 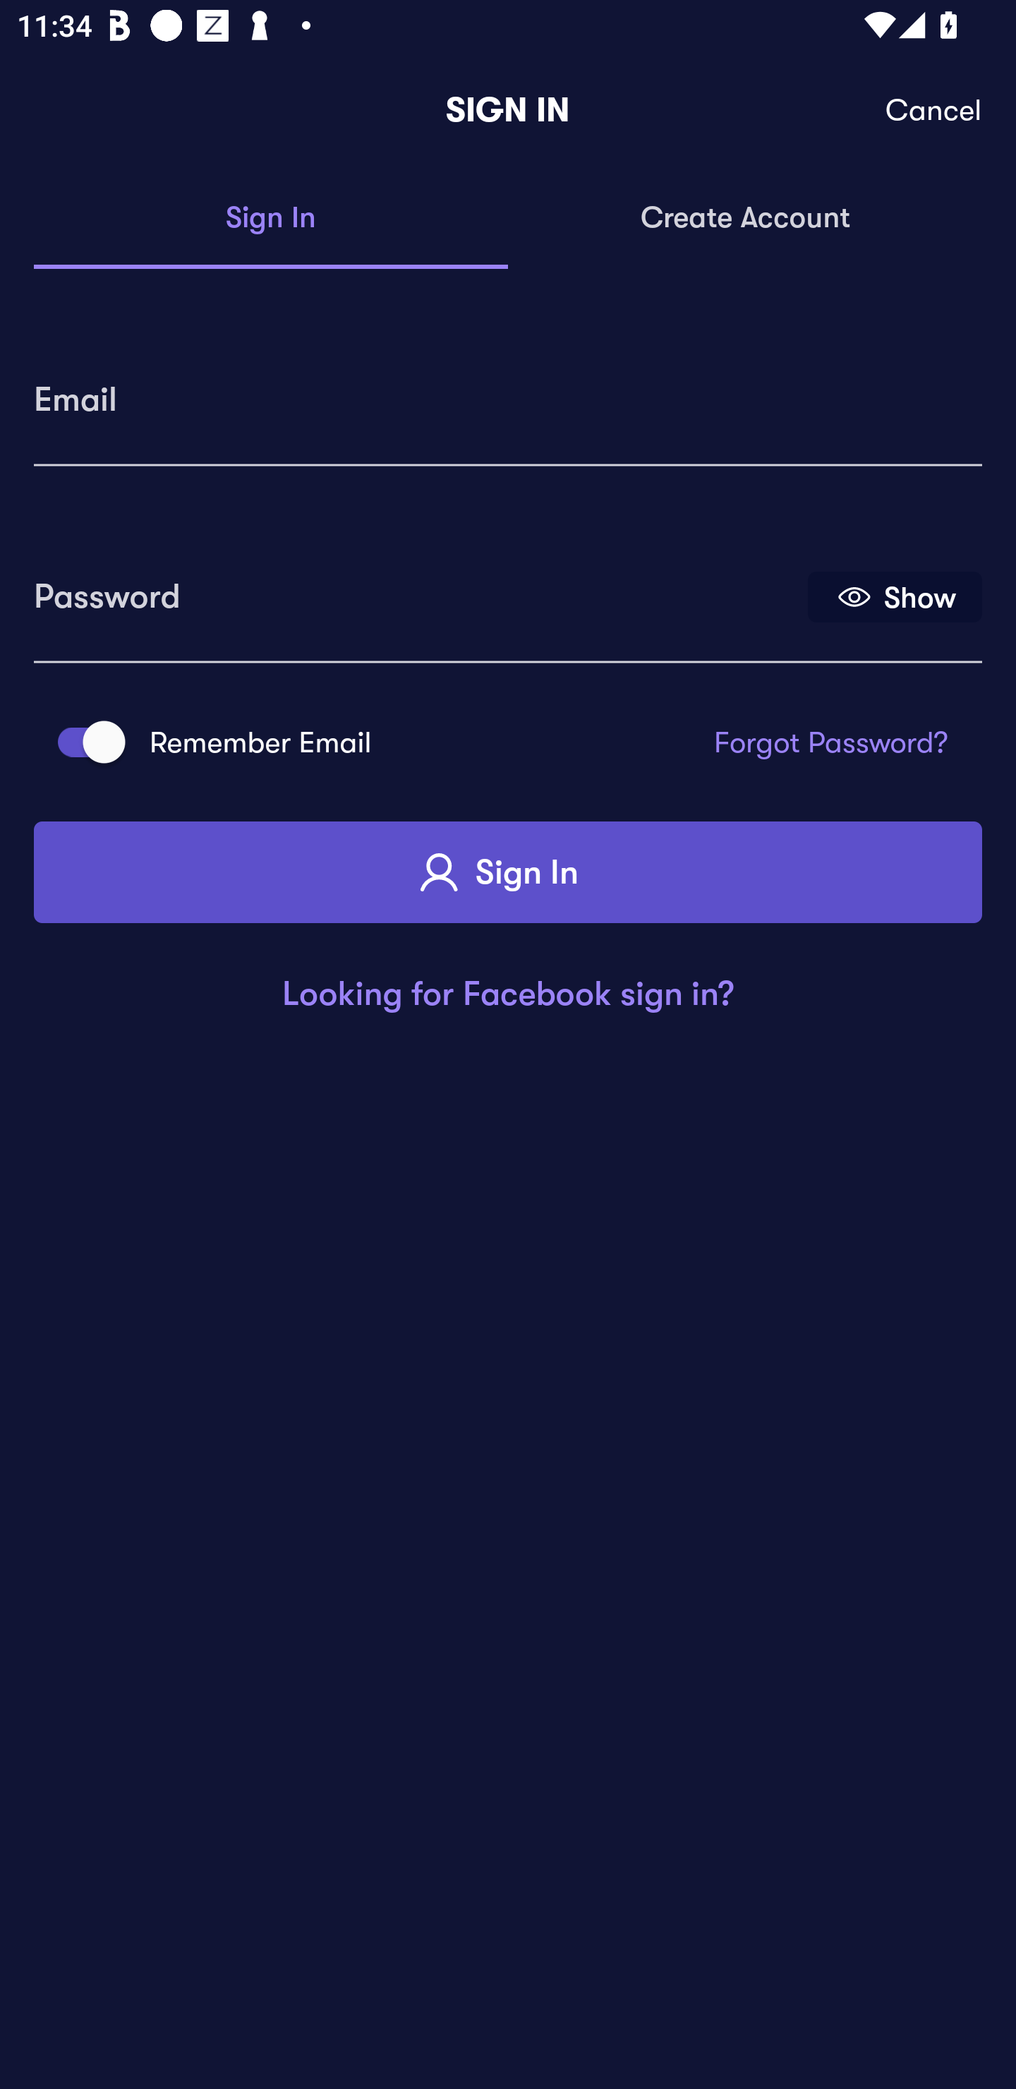 What do you see at coordinates (271, 219) in the screenshot?
I see `Sign In` at bounding box center [271, 219].